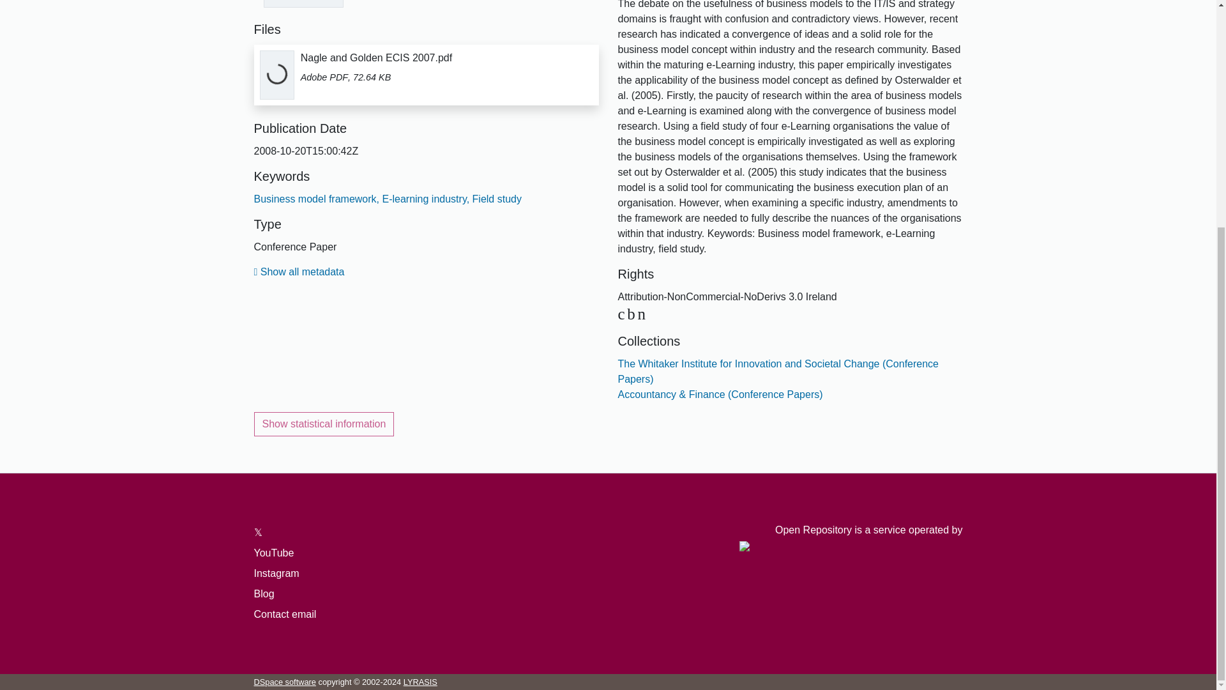  Describe the element at coordinates (299, 272) in the screenshot. I see `Show all metadata` at that location.